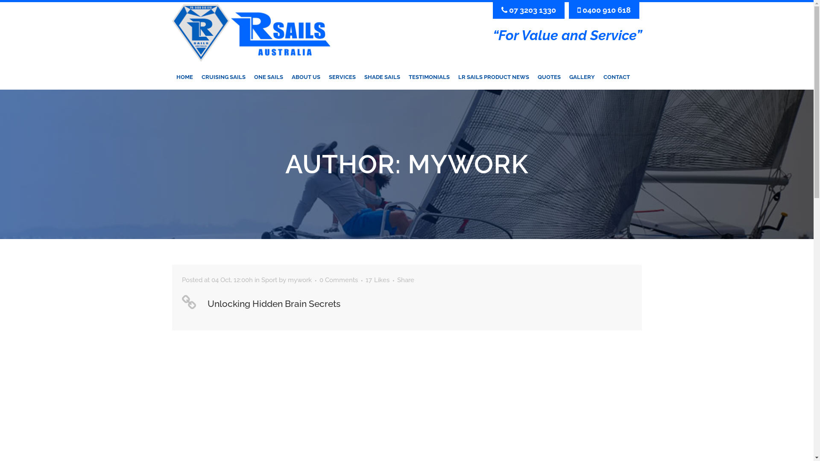 The height and width of the screenshot is (461, 820). I want to click on Sport, so click(269, 280).